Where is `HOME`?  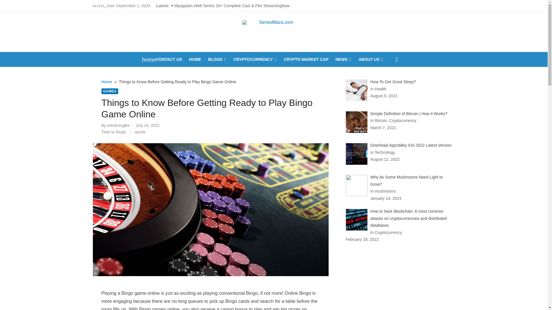
HOME is located at coordinates (195, 59).